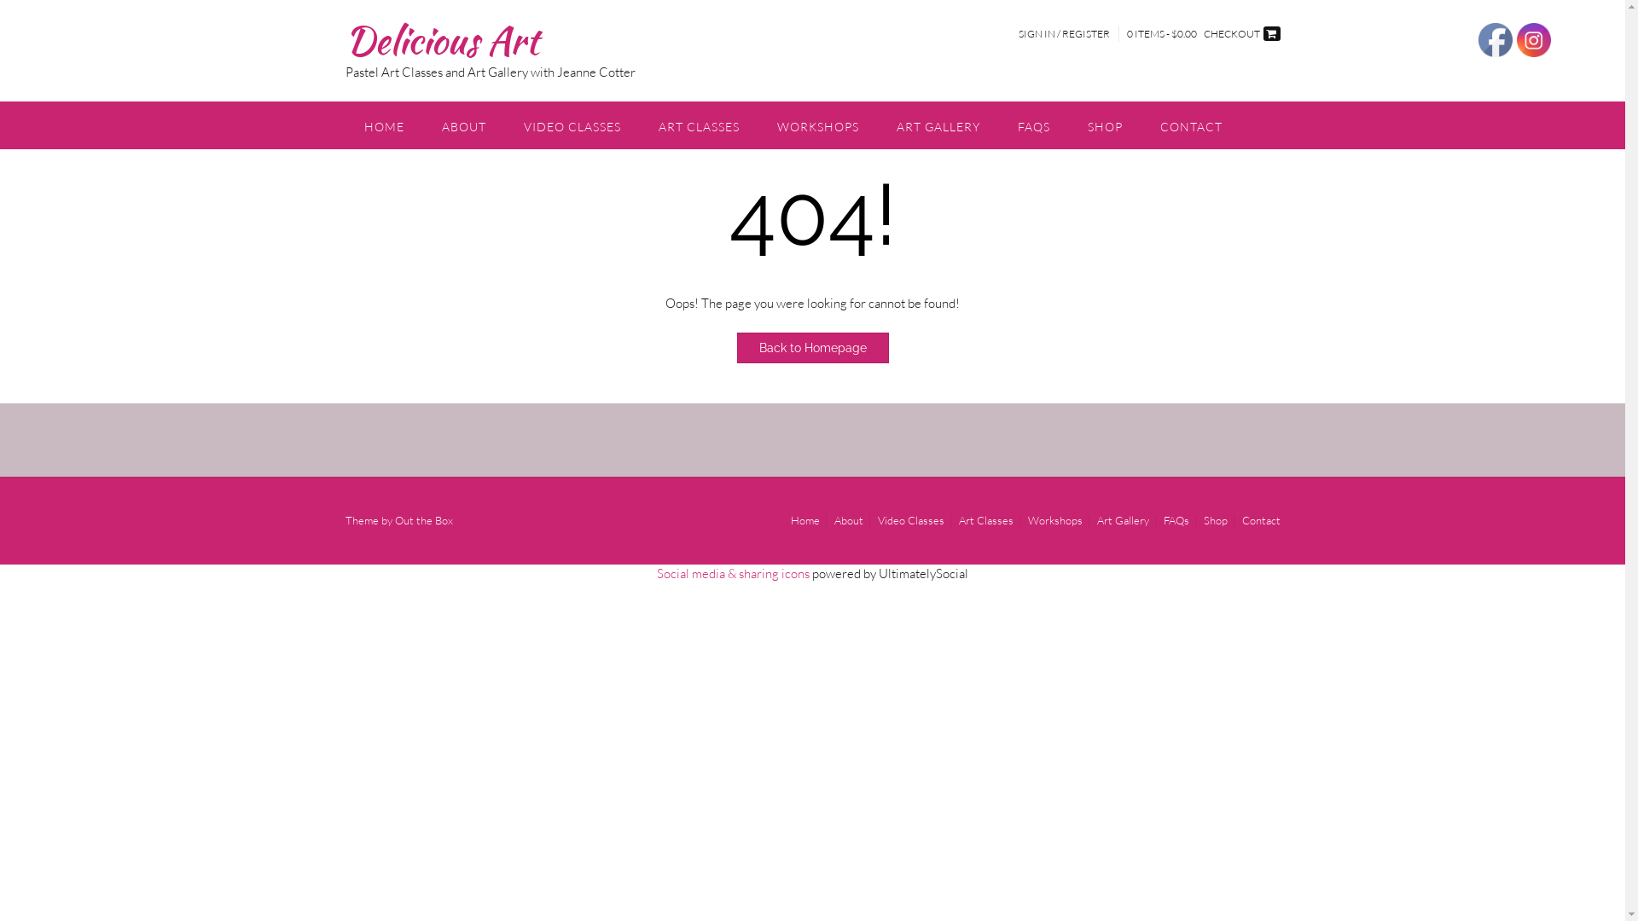 The width and height of the screenshot is (1638, 921). What do you see at coordinates (813, 348) in the screenshot?
I see `Back to Homepage` at bounding box center [813, 348].